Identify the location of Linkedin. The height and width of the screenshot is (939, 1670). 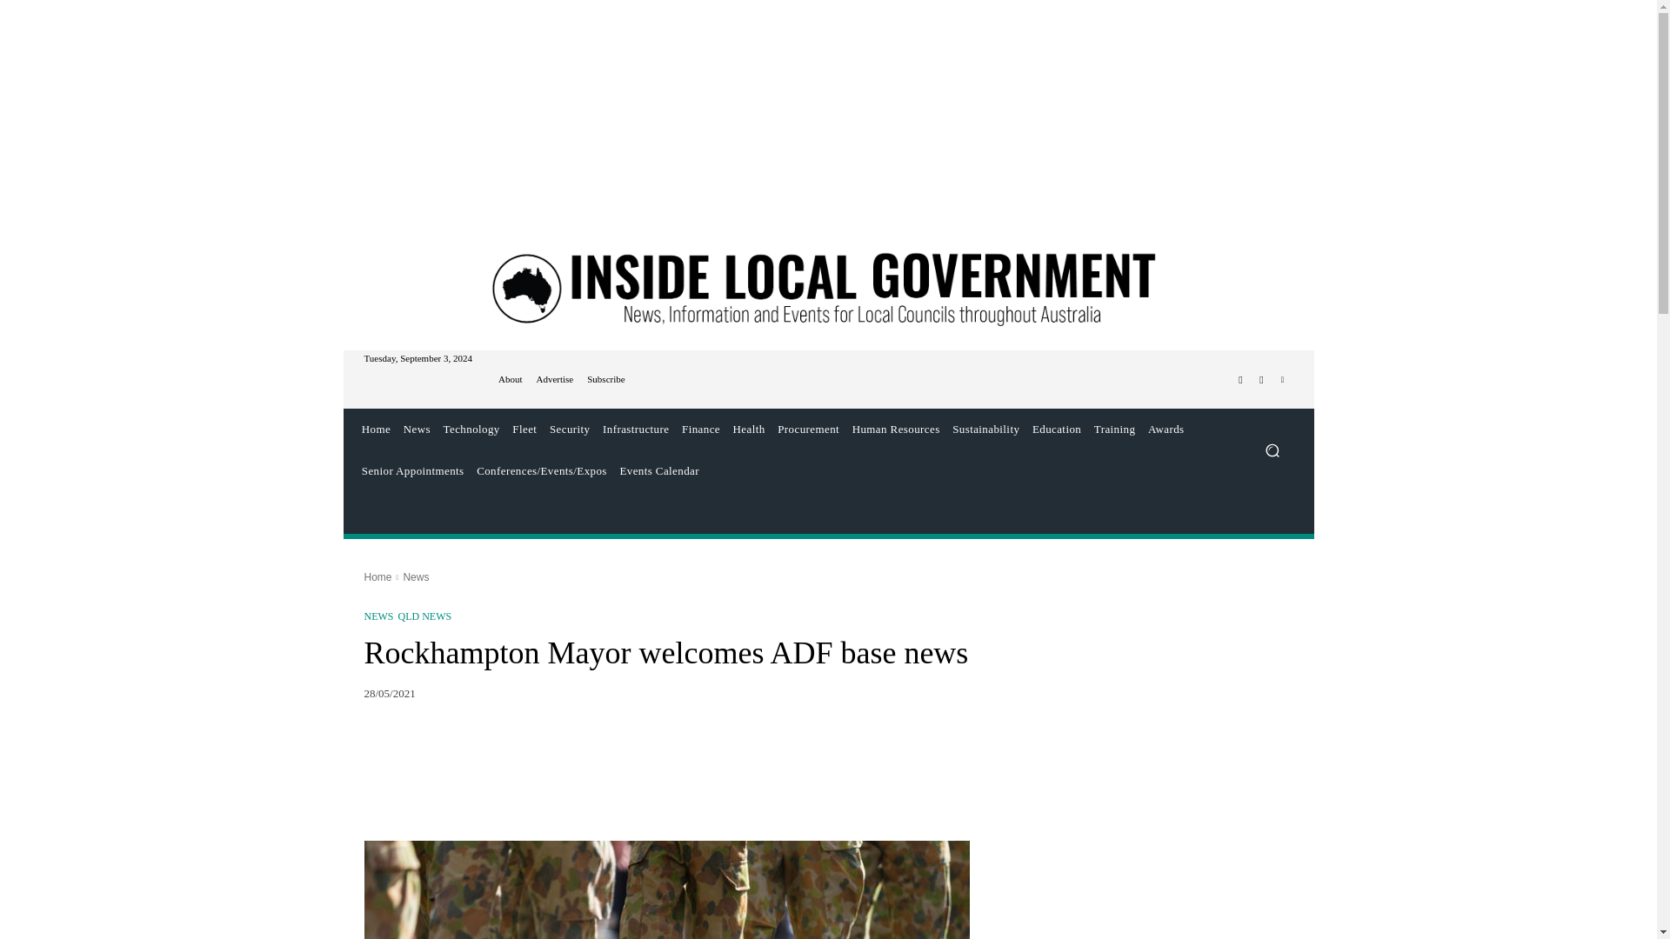
(1282, 380).